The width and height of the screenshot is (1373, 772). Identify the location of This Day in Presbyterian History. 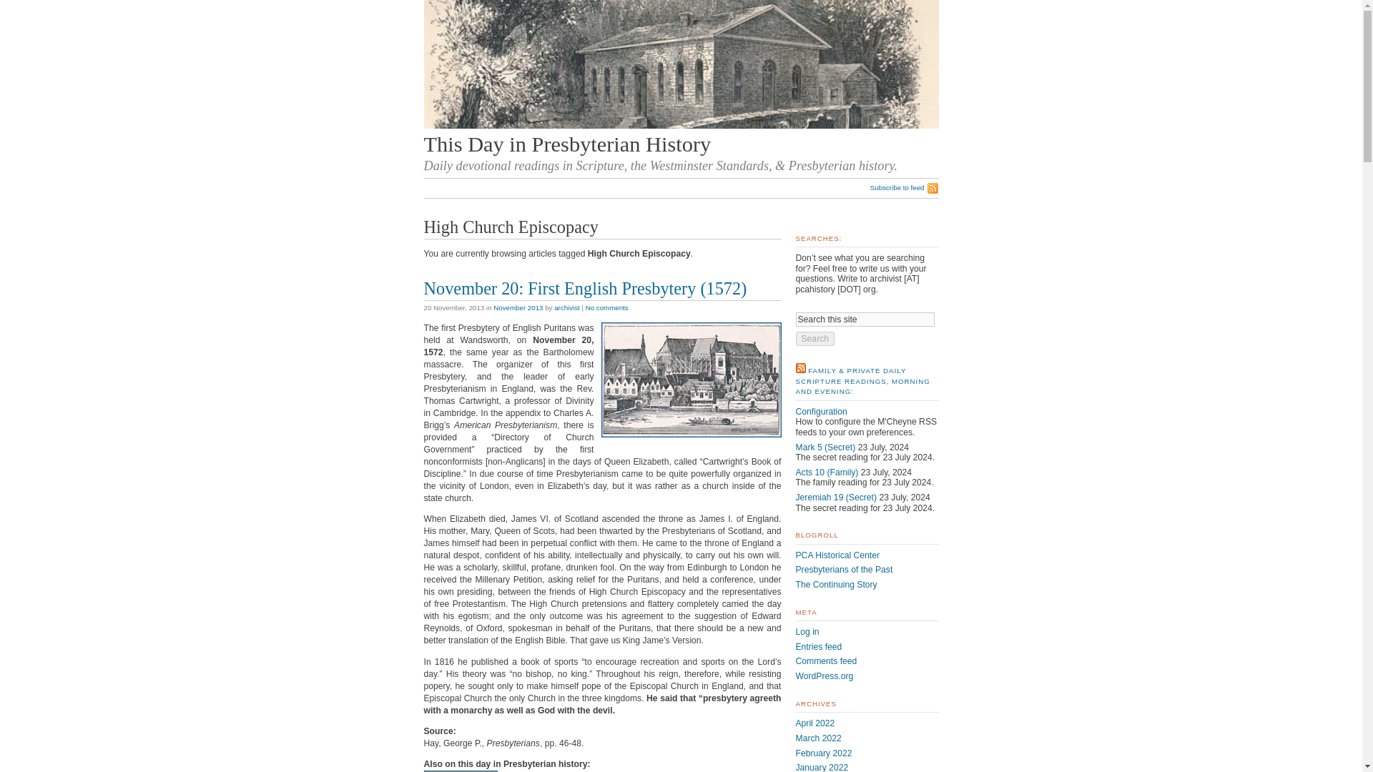
(566, 144).